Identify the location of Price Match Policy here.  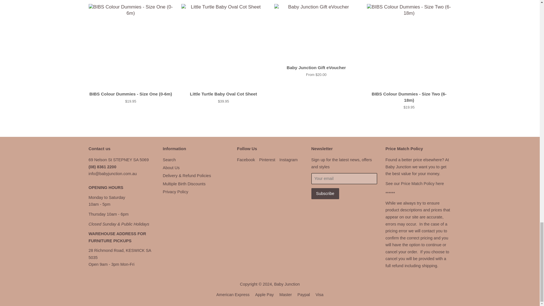
(422, 184).